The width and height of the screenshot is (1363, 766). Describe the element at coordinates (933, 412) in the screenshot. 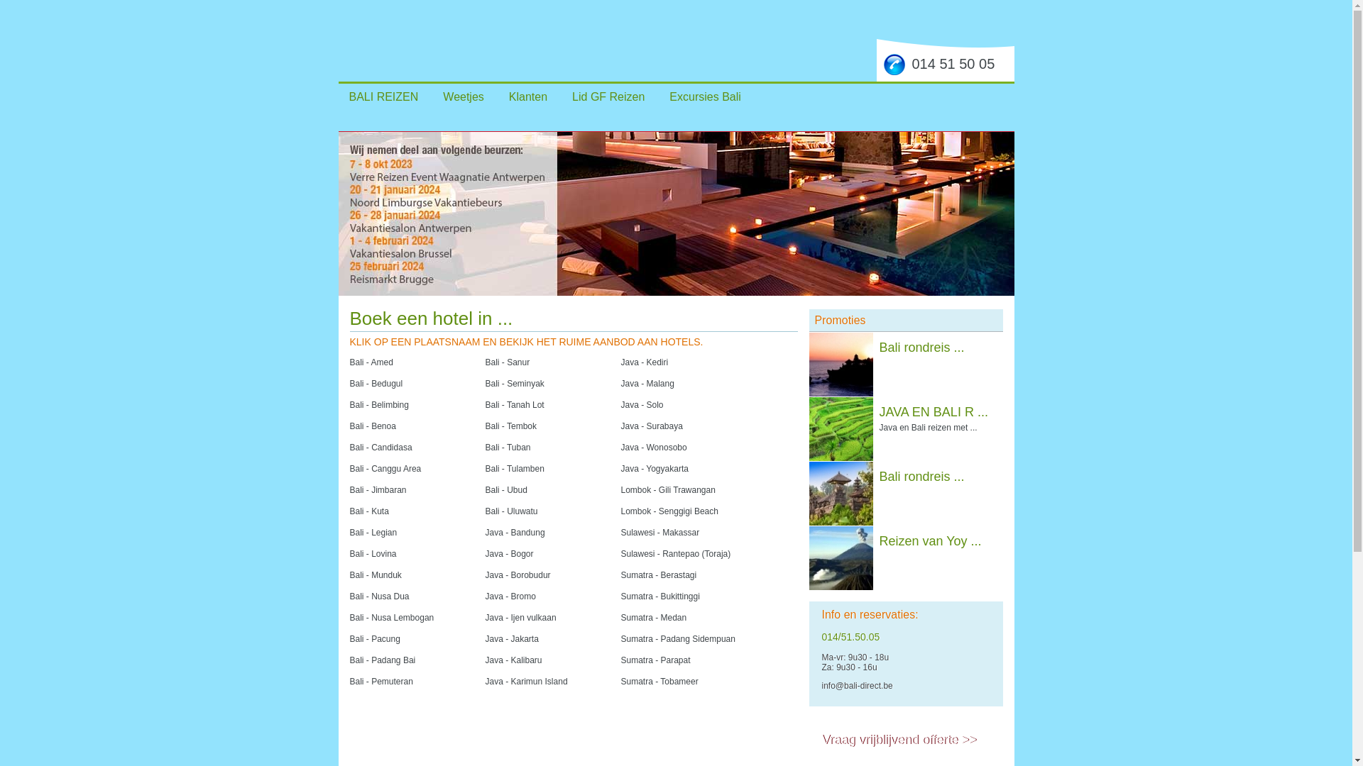

I see `JAVA EN BALI R ...` at that location.